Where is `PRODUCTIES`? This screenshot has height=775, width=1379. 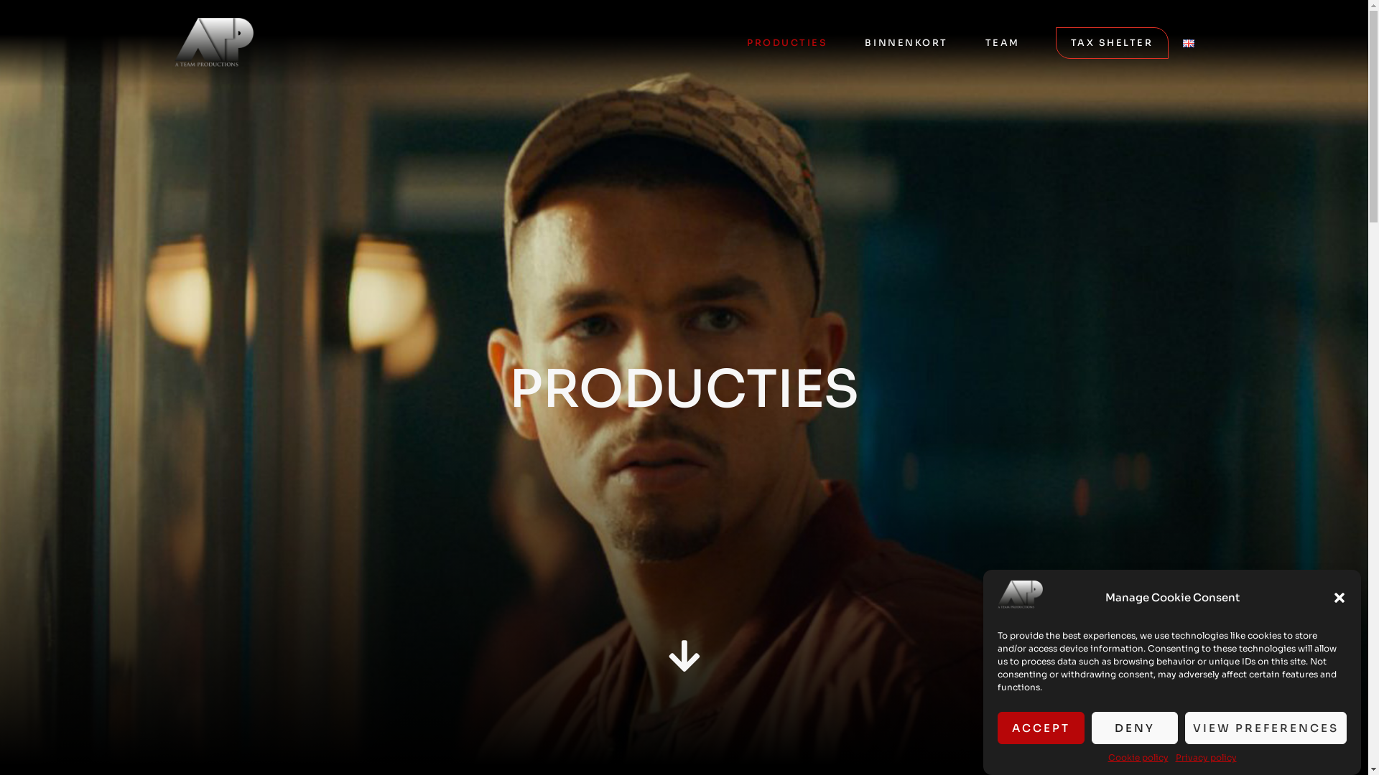
PRODUCTIES is located at coordinates (787, 43).